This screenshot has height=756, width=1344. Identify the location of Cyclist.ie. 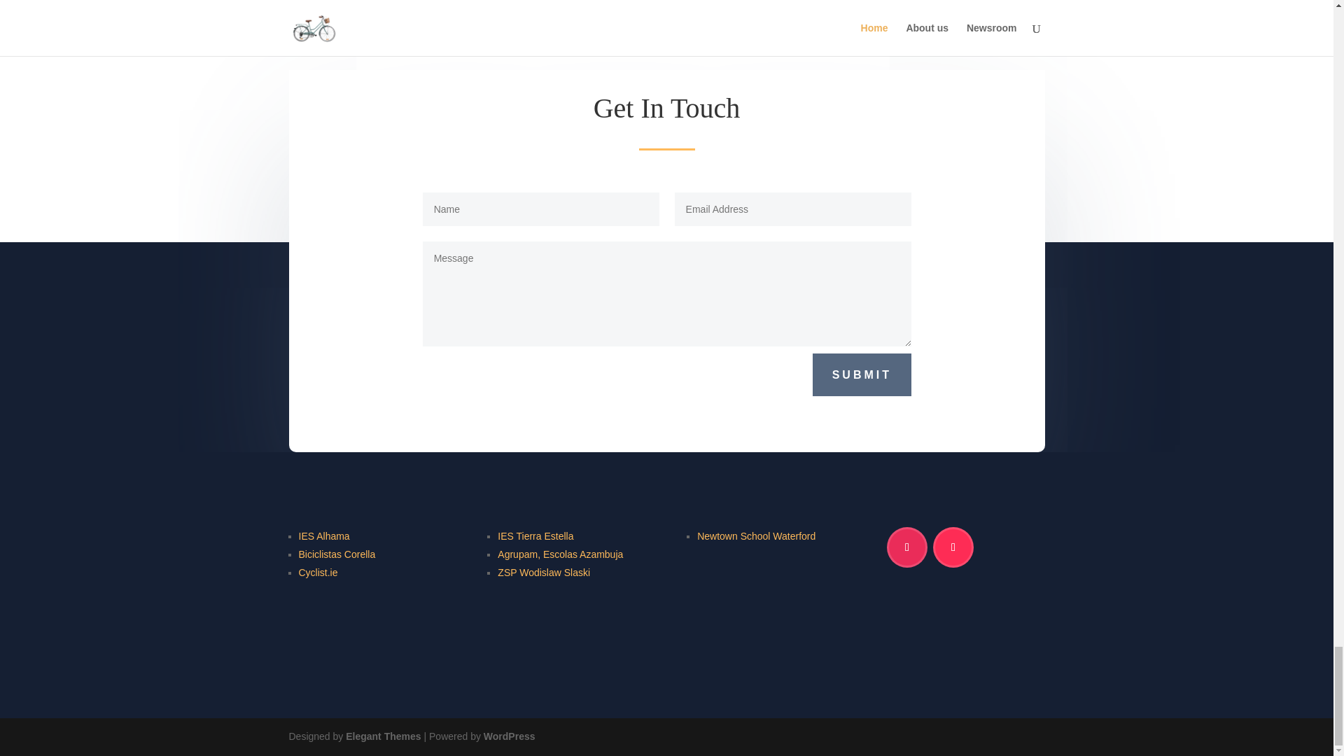
(318, 573).